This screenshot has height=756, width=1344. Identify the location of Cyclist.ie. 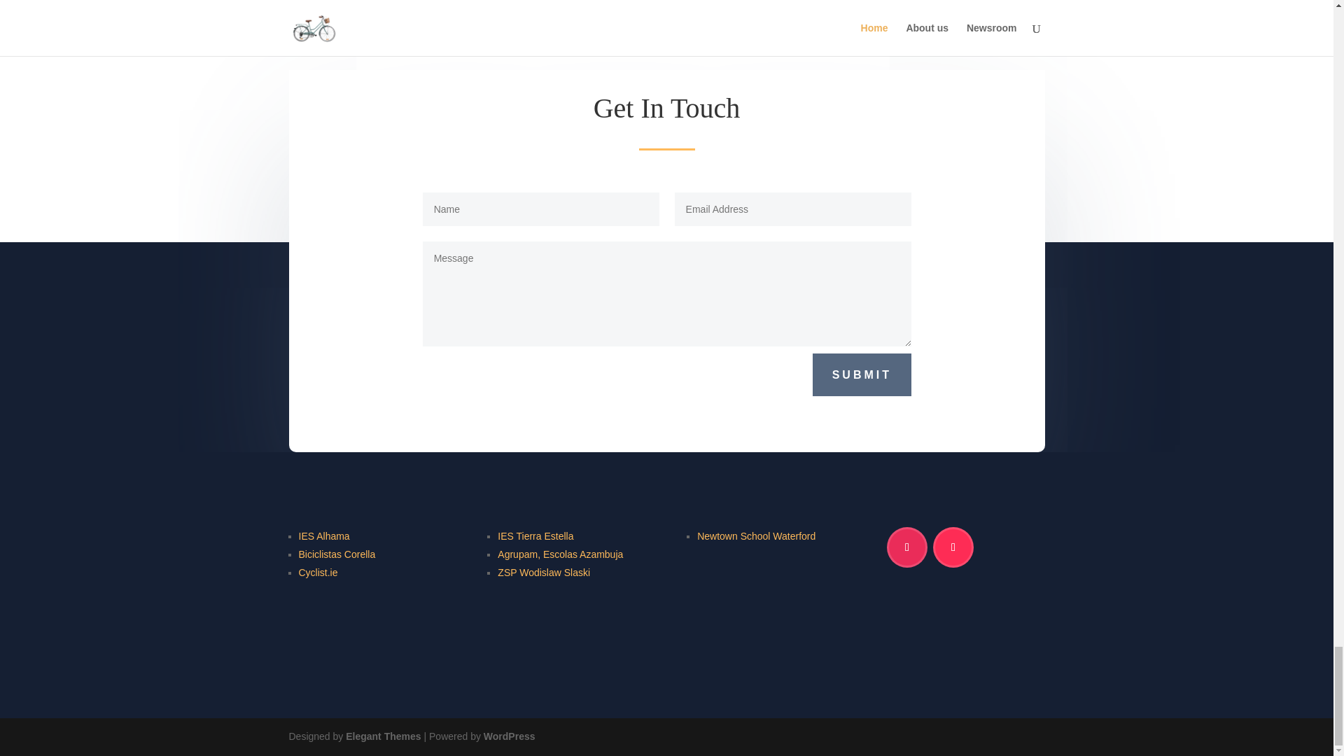
(318, 573).